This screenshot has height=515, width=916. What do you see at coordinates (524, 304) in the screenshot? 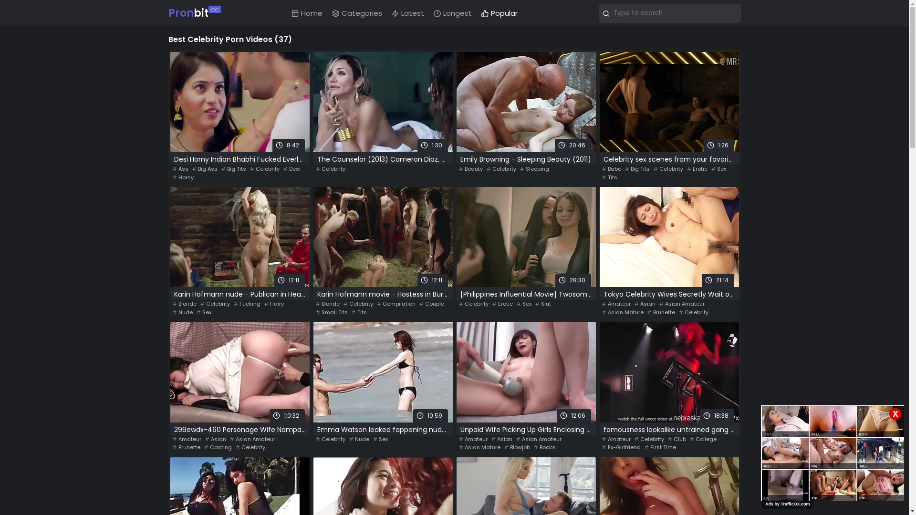
I see `Sex` at bounding box center [524, 304].